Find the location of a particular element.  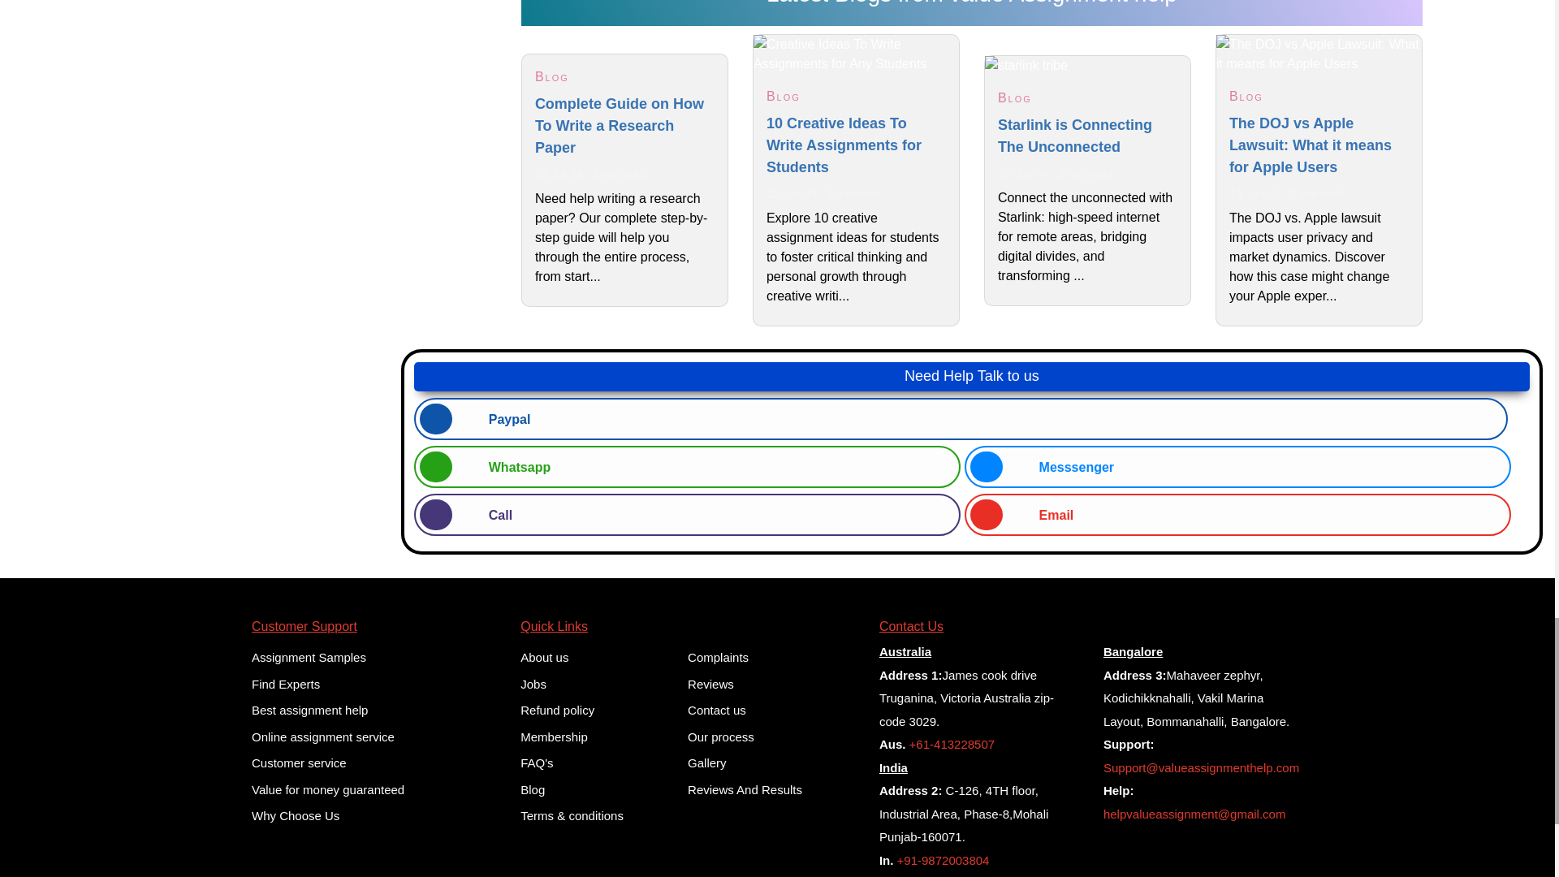

10 Creative Ideas To Write Assignments for Students is located at coordinates (856, 54).